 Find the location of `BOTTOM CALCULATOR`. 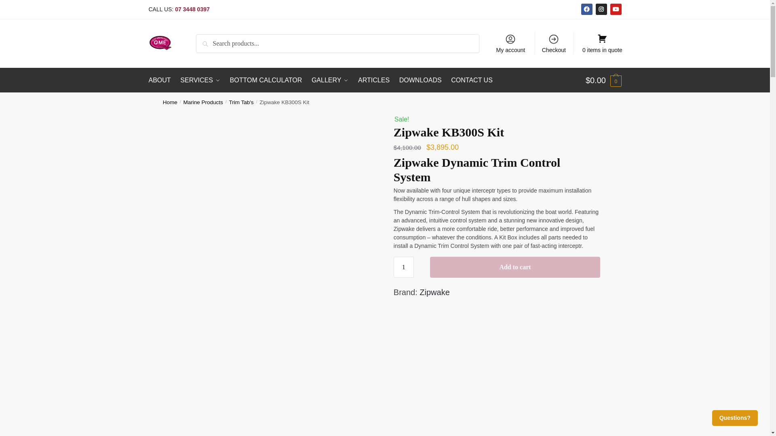

BOTTOM CALCULATOR is located at coordinates (266, 80).